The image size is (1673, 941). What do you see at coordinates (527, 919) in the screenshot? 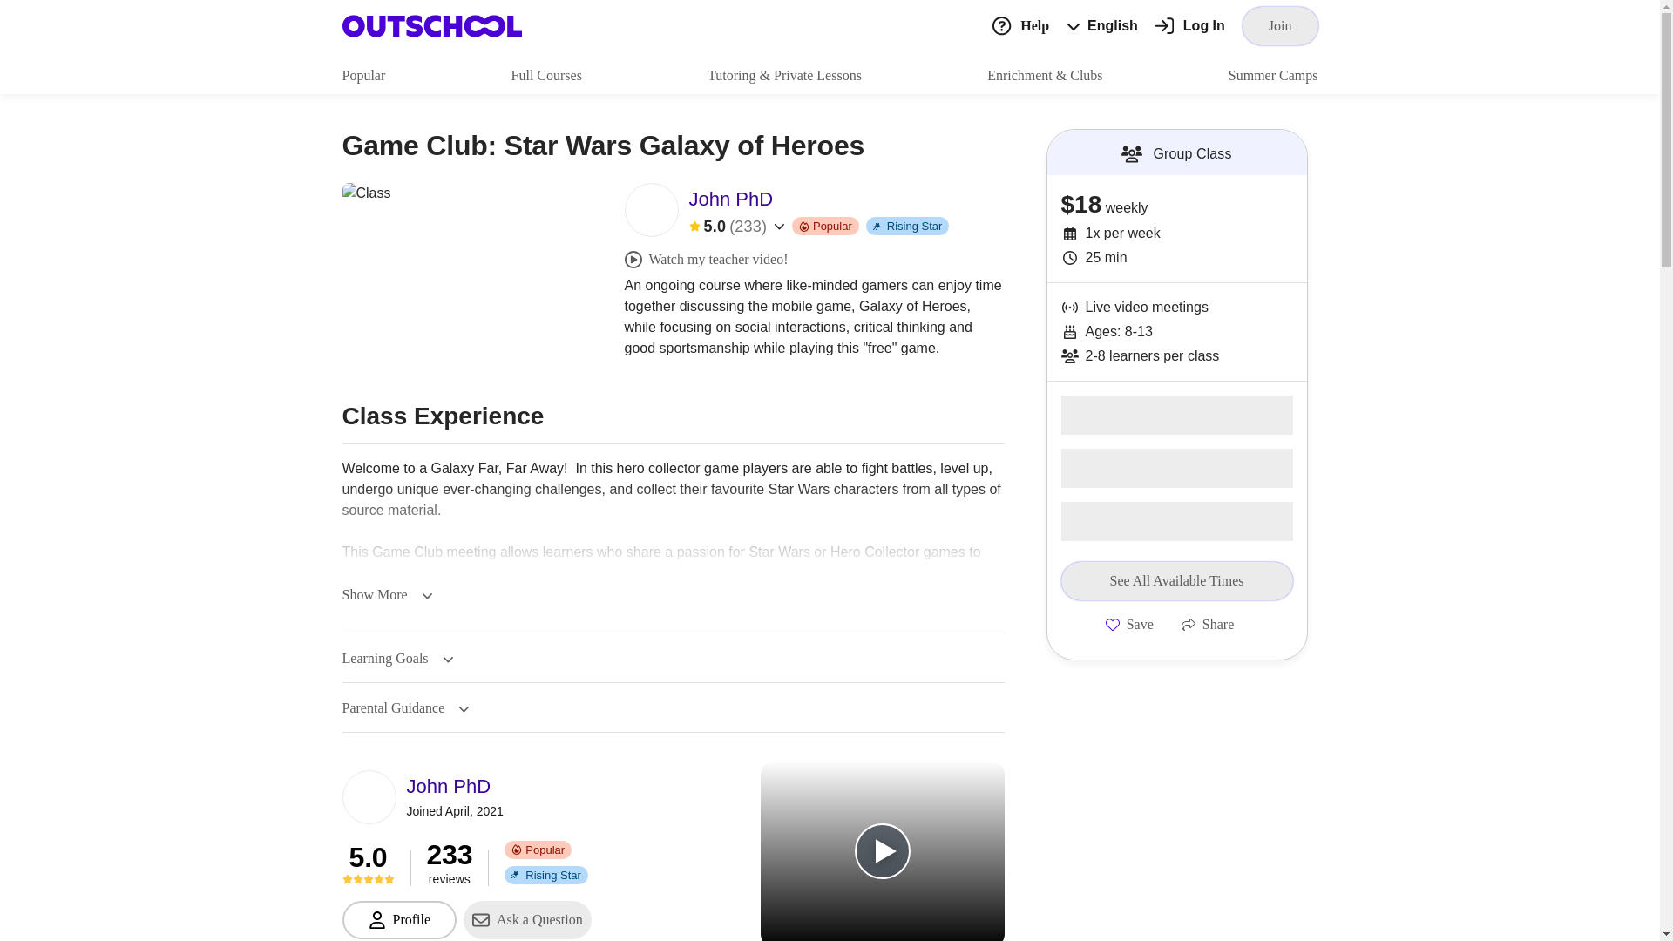
I see `Ask a Question` at bounding box center [527, 919].